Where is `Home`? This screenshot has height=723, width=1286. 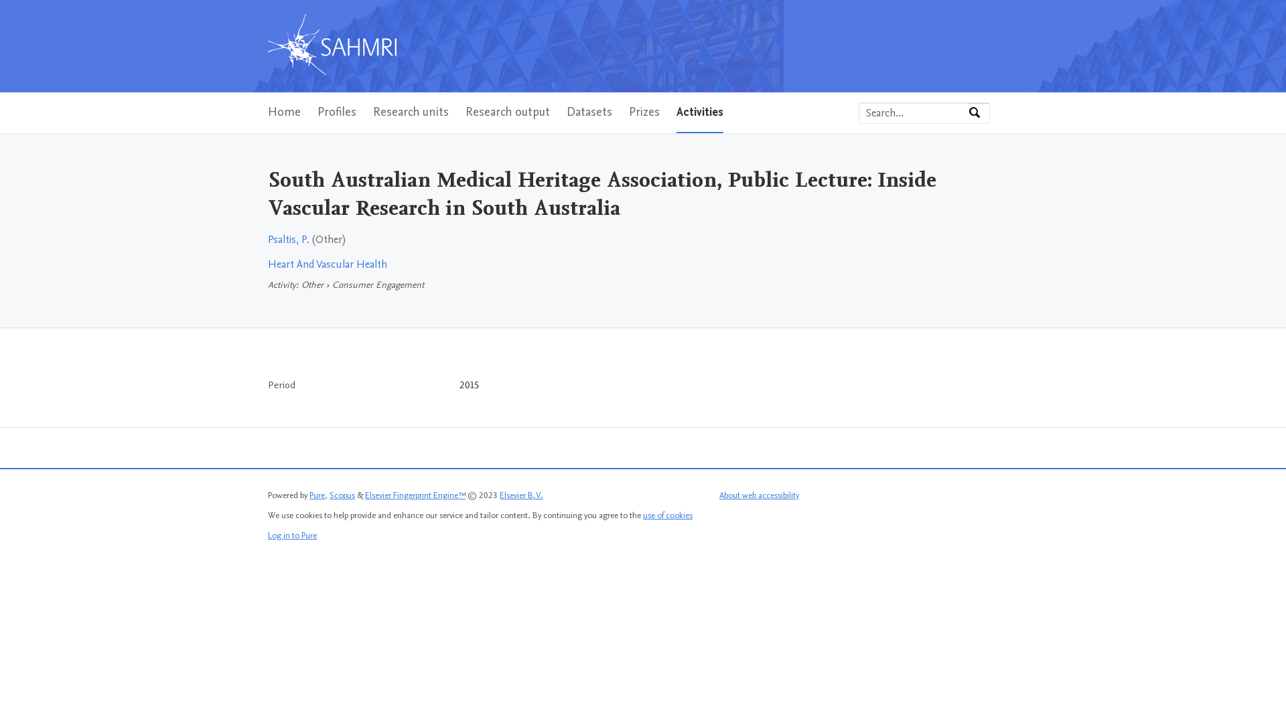
Home is located at coordinates (284, 112).